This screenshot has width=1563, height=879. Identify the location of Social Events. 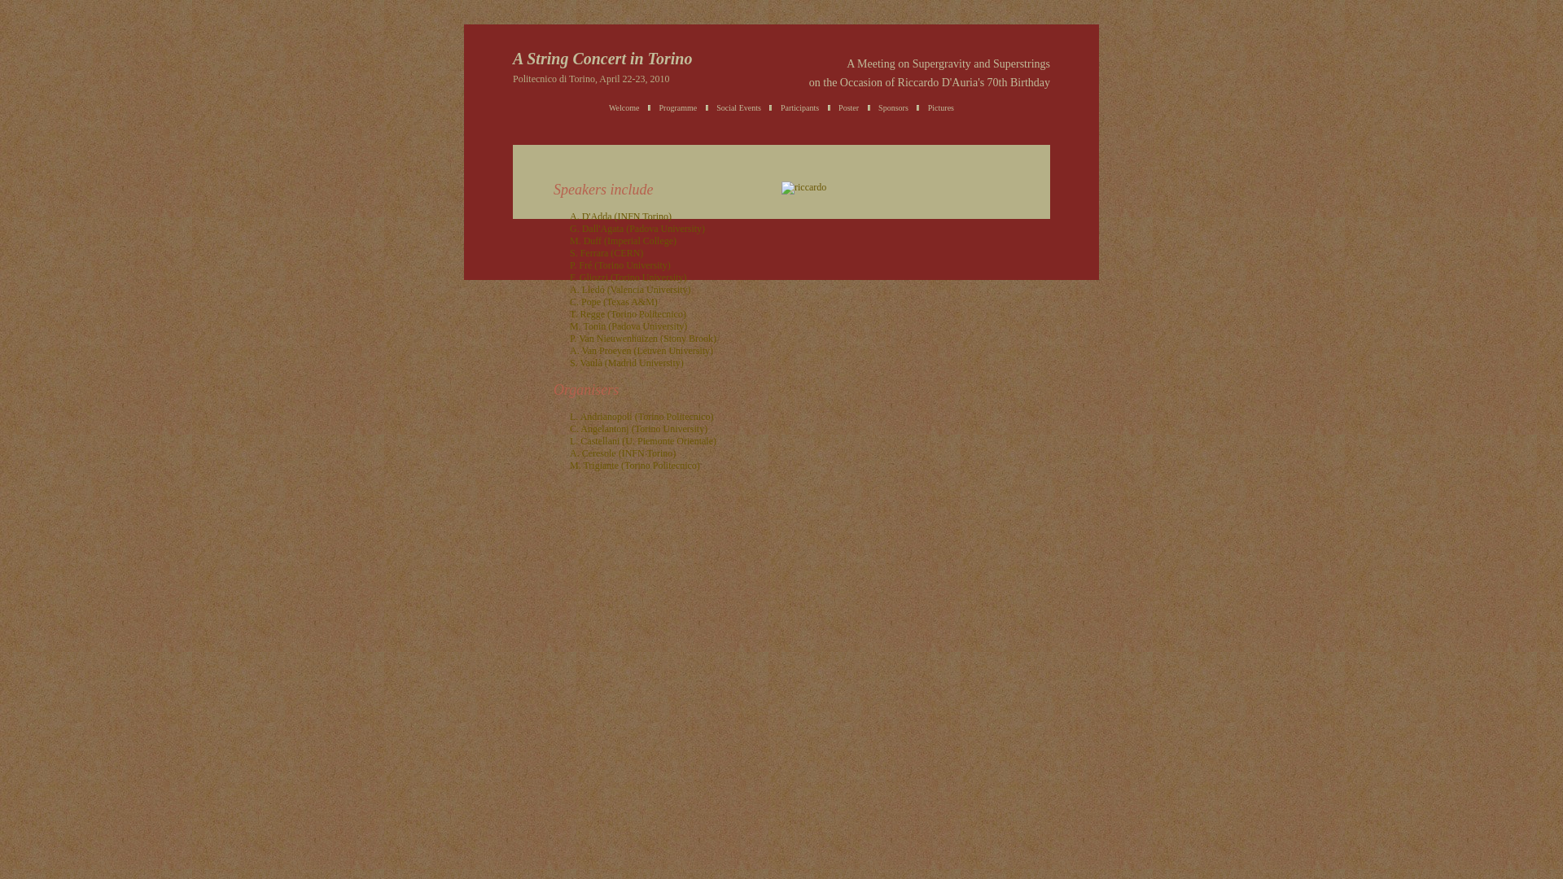
(739, 107).